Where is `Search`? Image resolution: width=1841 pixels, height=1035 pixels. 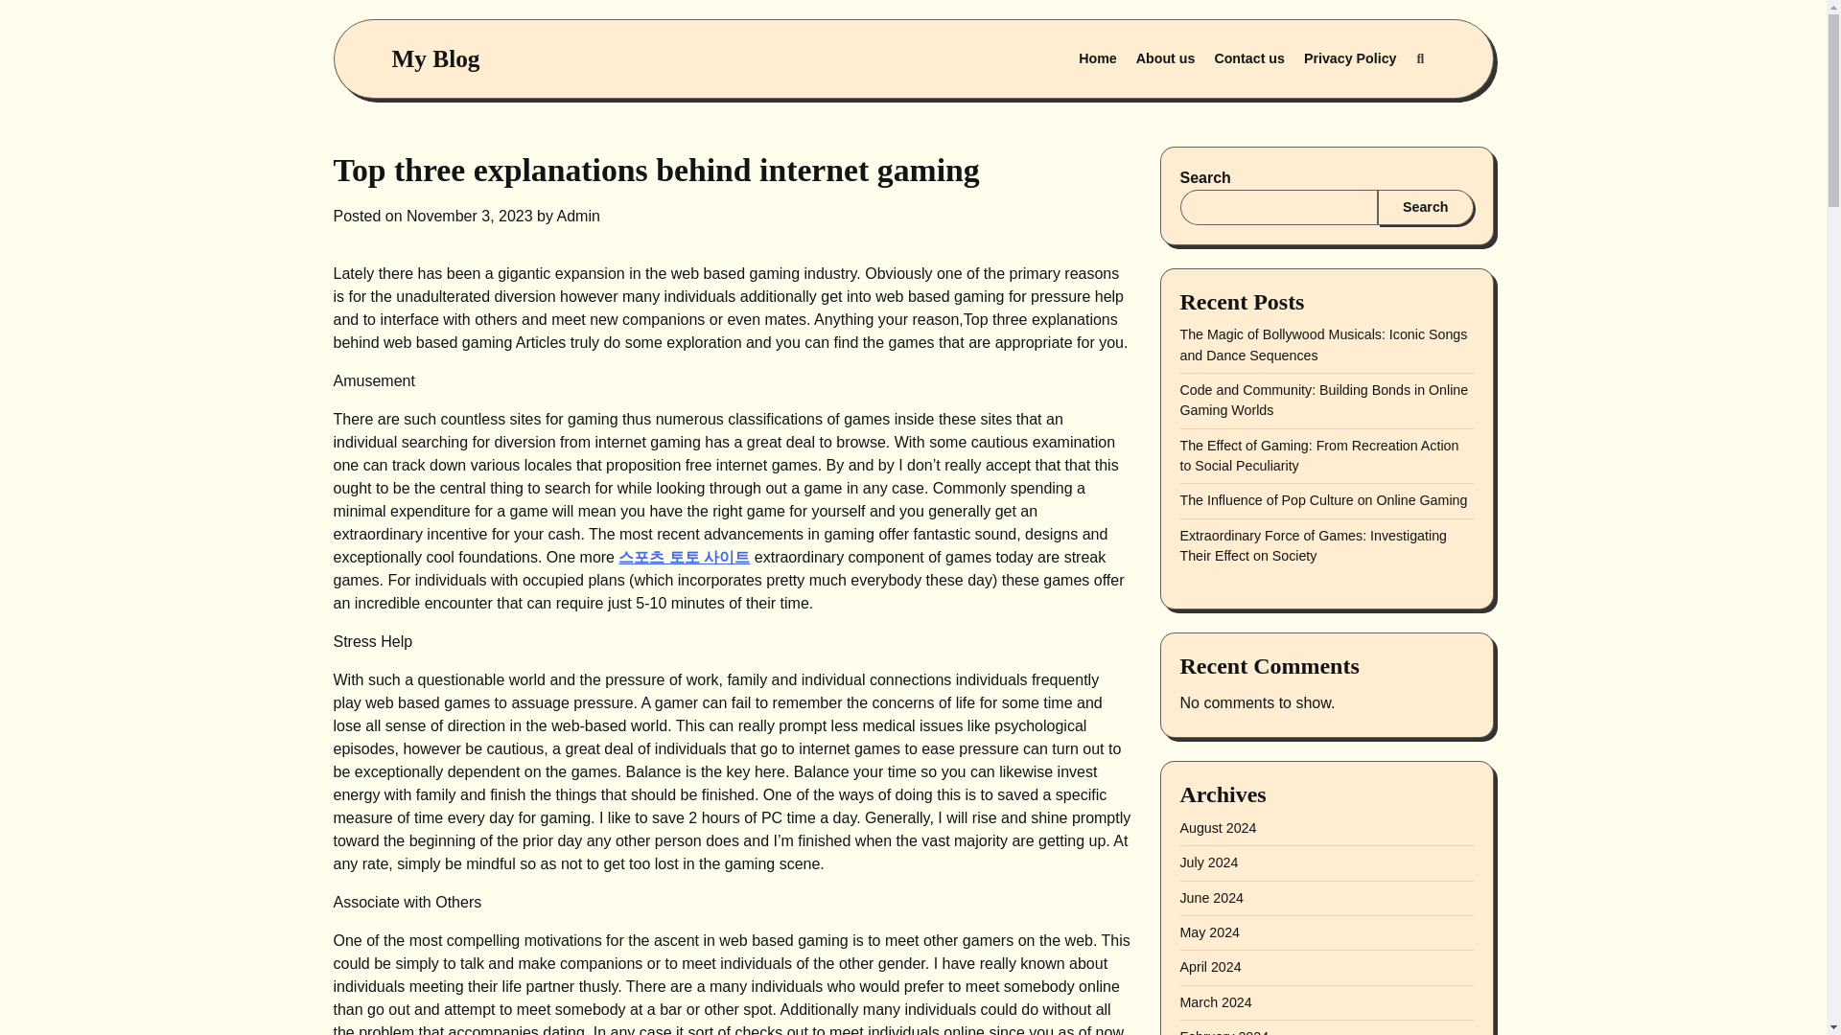
Search is located at coordinates (1425, 207).